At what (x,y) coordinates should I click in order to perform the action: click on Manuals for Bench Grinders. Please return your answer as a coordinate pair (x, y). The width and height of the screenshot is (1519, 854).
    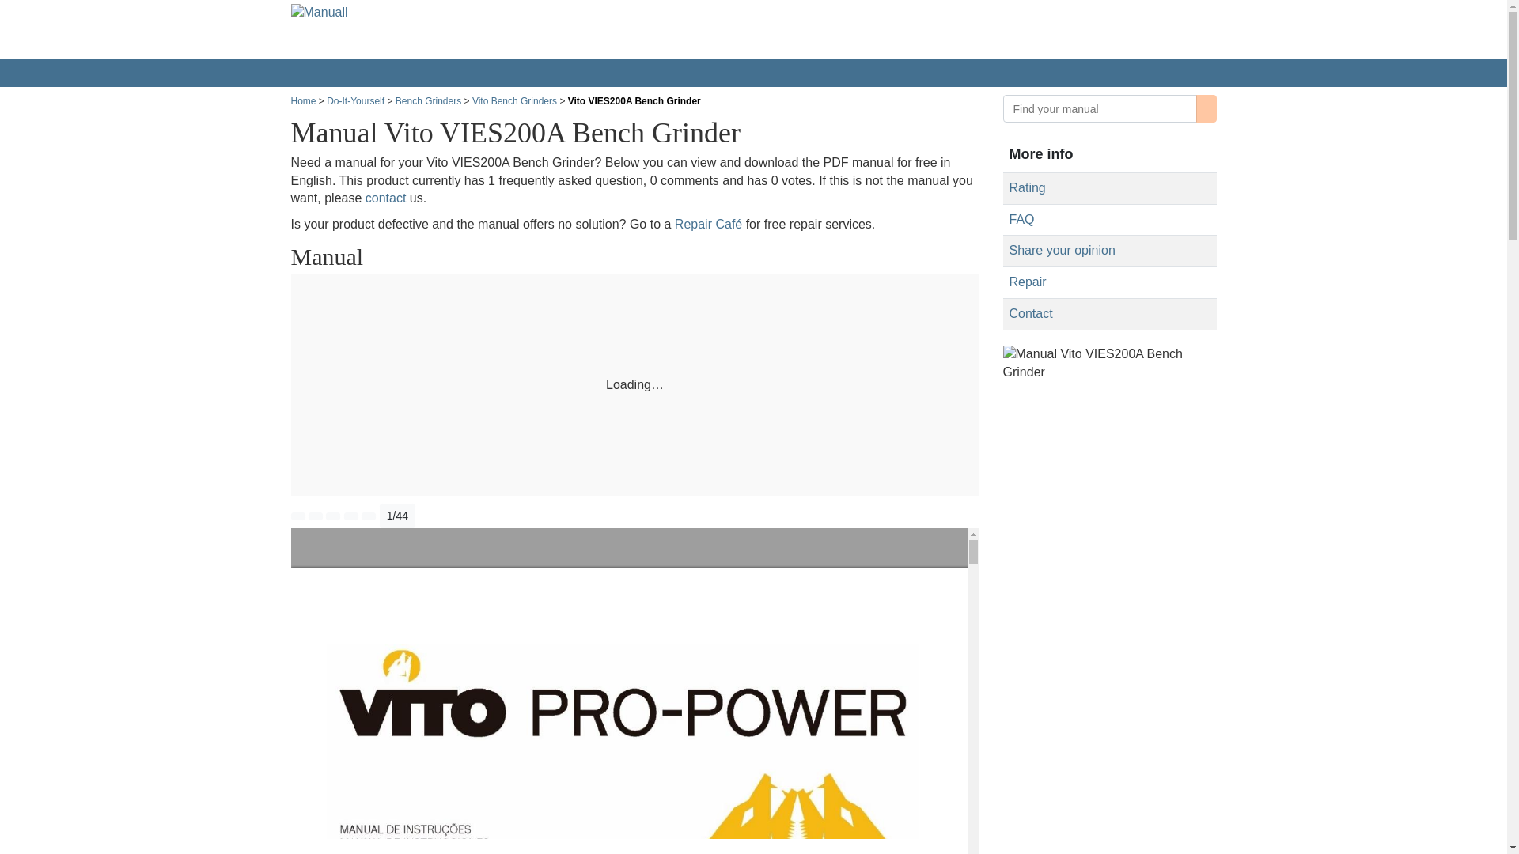
    Looking at the image, I should click on (428, 101).